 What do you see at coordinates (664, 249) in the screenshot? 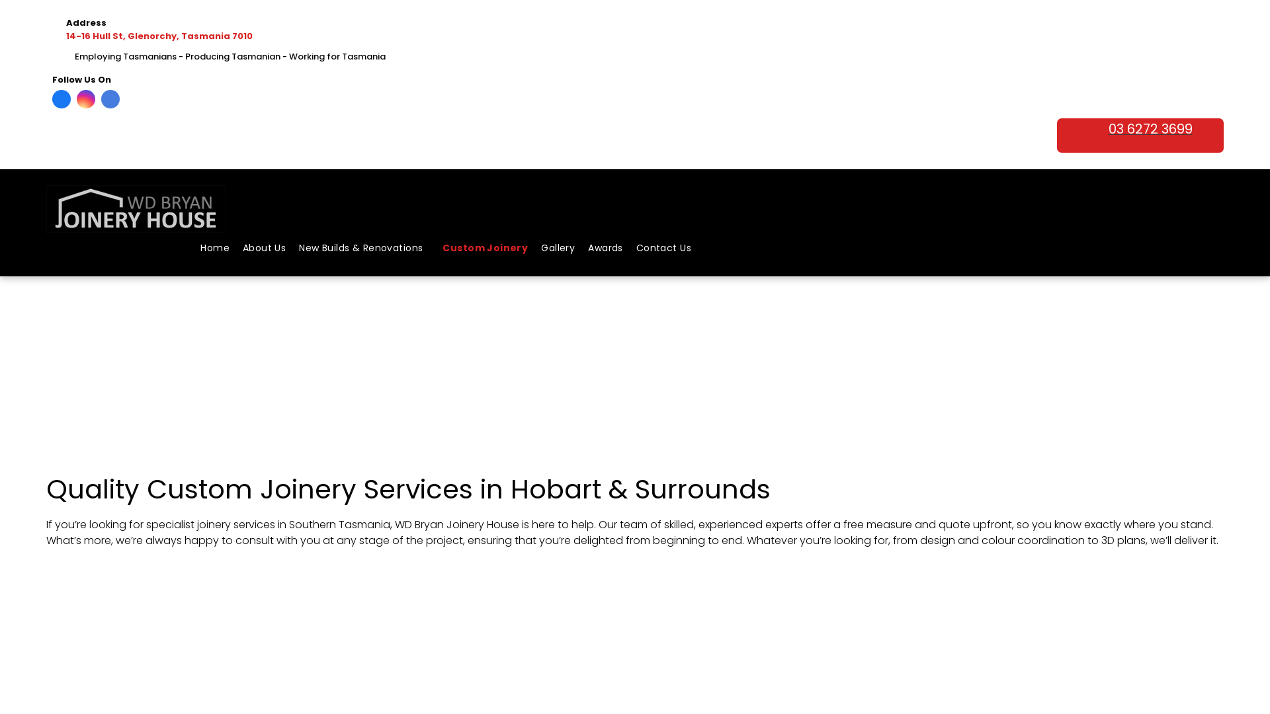
I see `Contact Us` at bounding box center [664, 249].